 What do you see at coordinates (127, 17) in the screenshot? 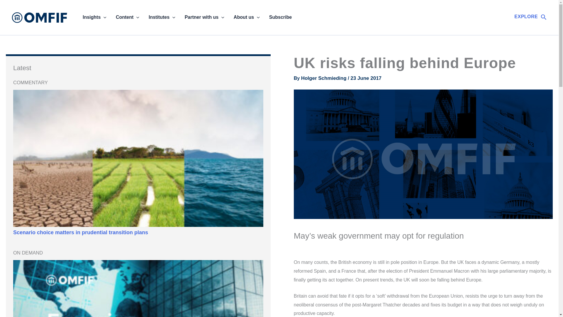
I see `Content` at bounding box center [127, 17].